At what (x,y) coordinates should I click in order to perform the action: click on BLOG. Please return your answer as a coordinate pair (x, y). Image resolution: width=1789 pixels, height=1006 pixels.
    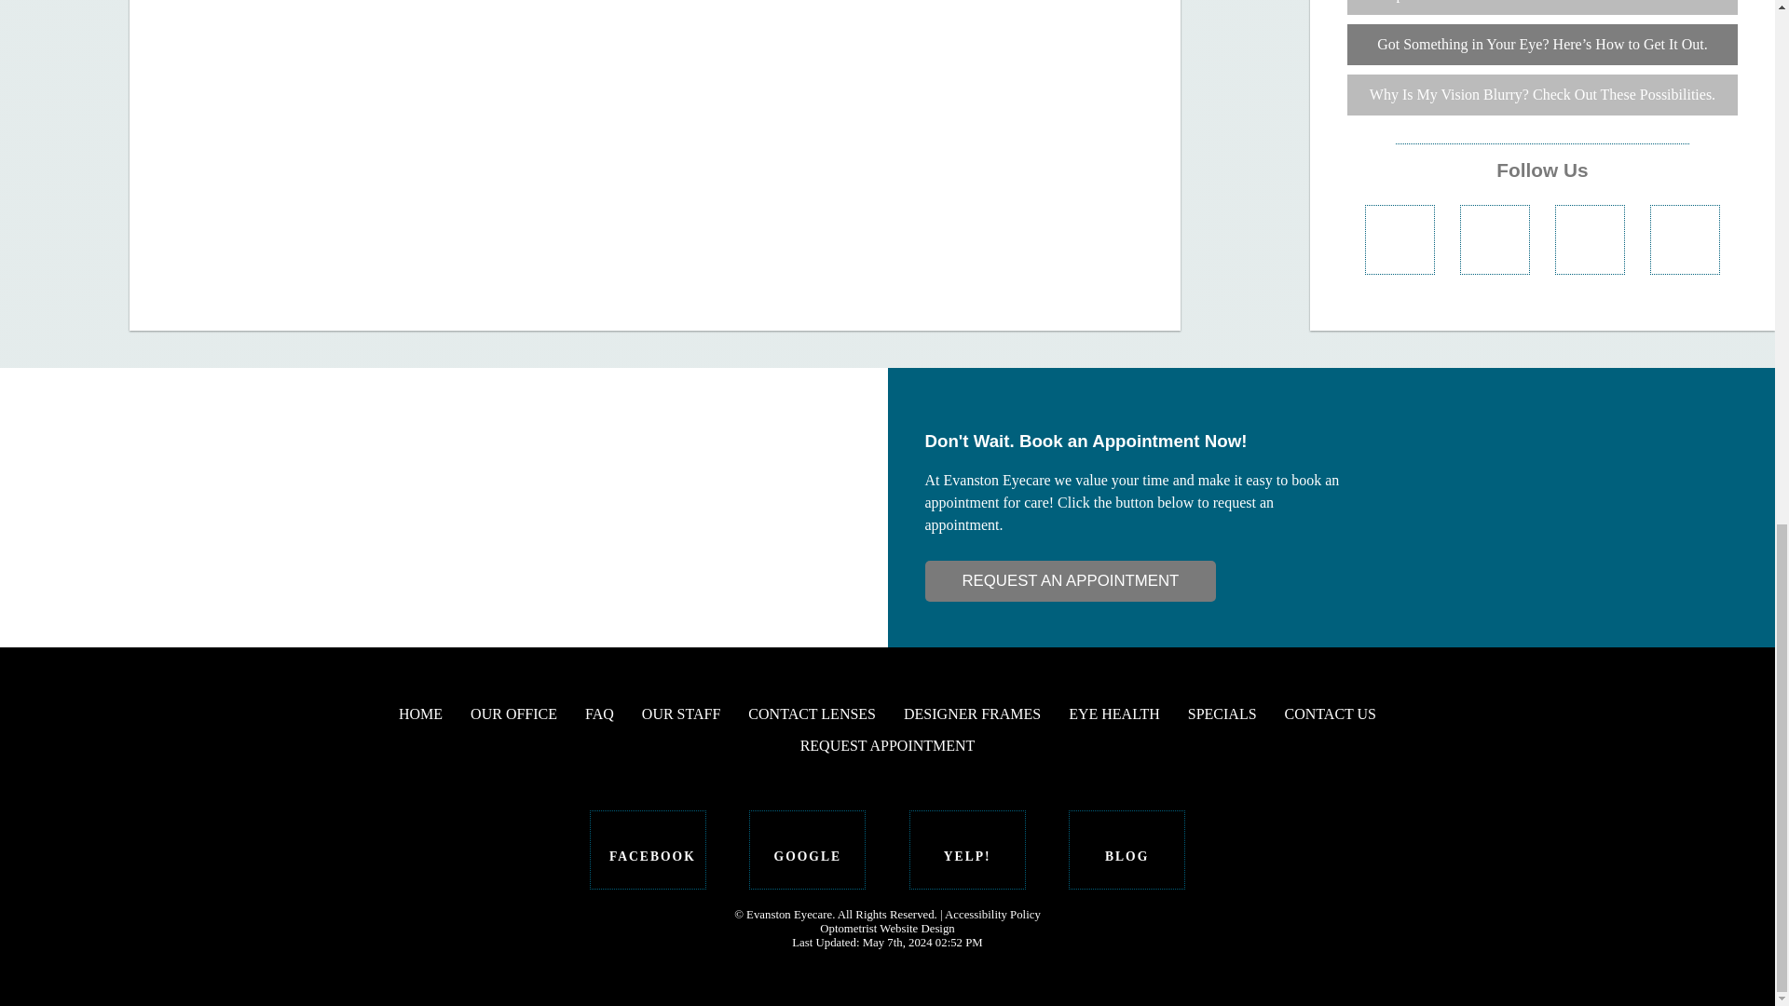
    Looking at the image, I should click on (1126, 850).